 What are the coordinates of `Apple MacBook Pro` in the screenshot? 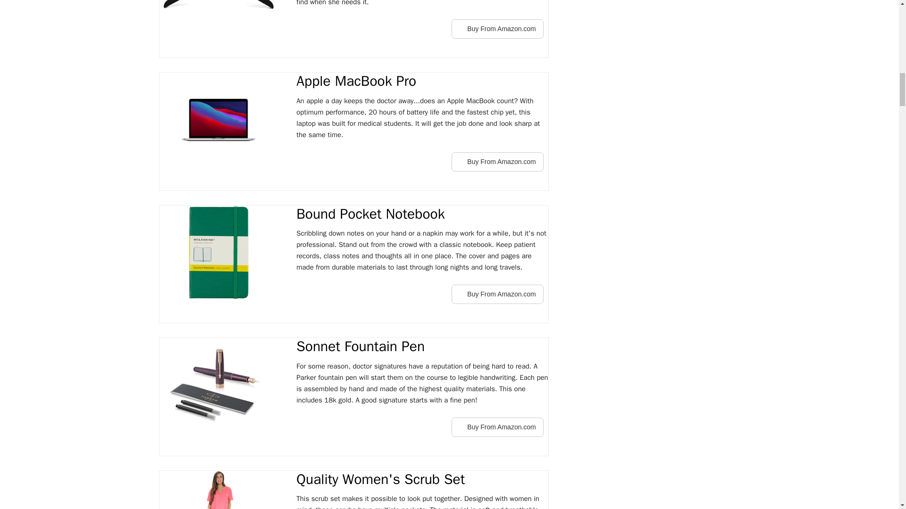 It's located at (422, 82).